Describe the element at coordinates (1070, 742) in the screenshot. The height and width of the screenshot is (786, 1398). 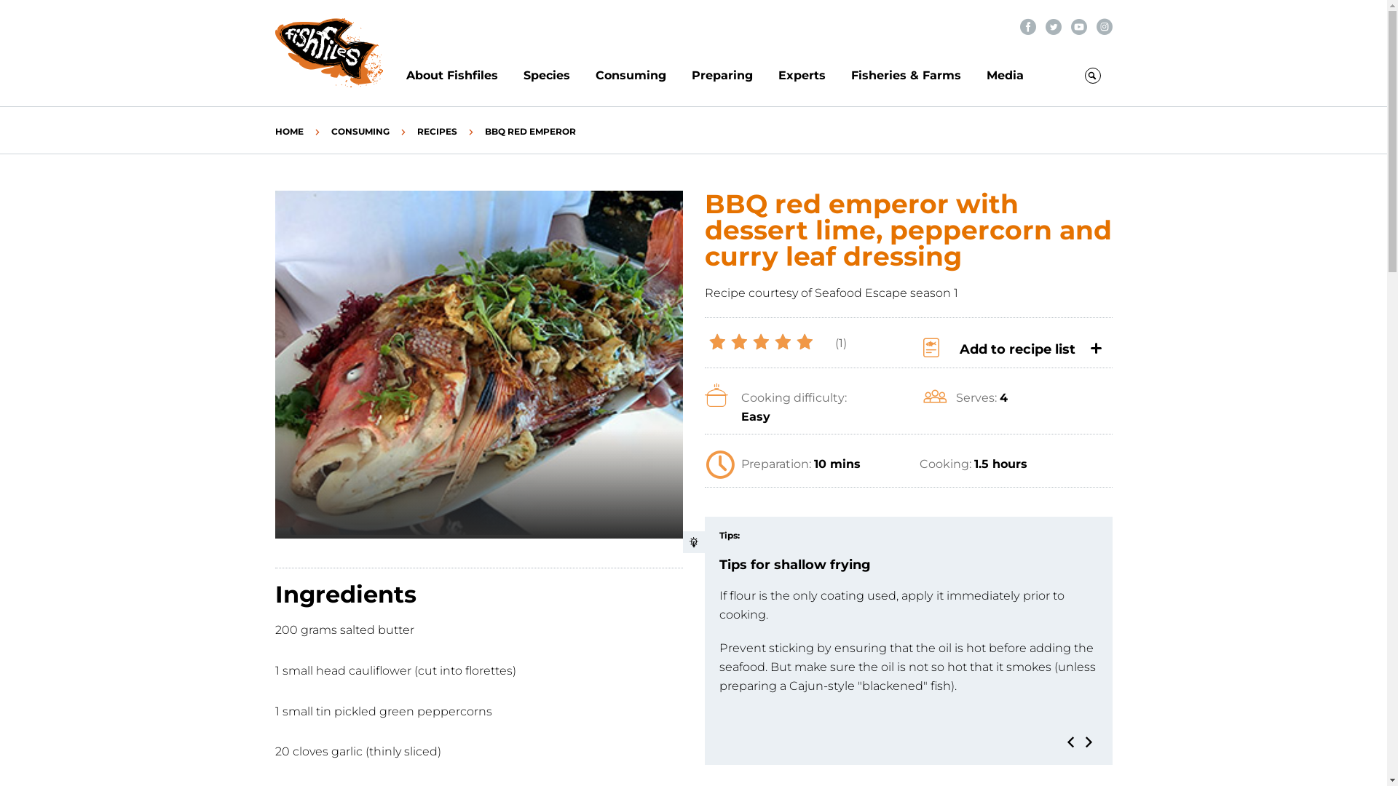
I see `Previous` at that location.